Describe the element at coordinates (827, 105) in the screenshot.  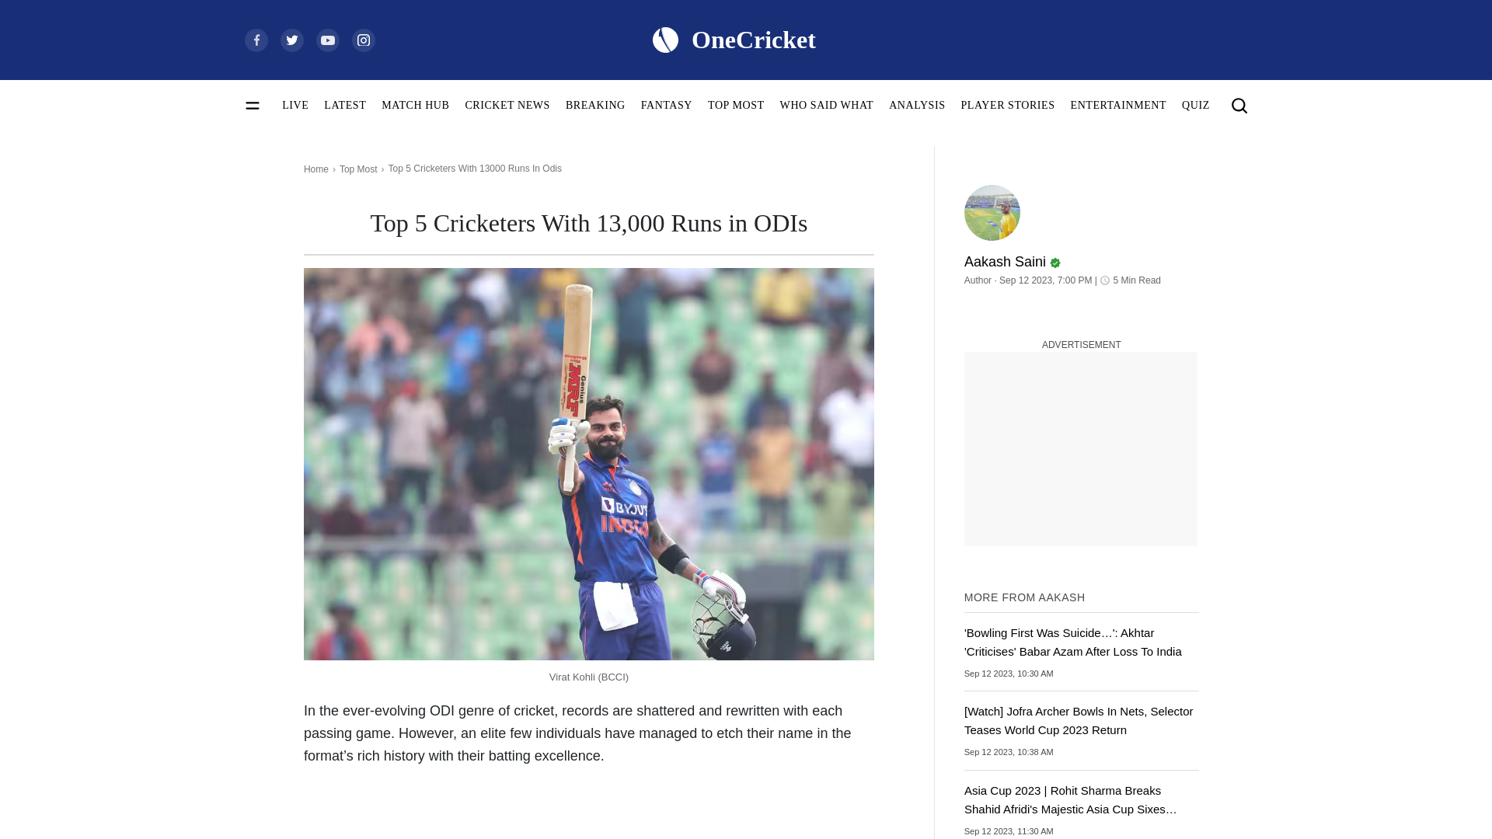
I see `WHO SAID WHAT` at that location.